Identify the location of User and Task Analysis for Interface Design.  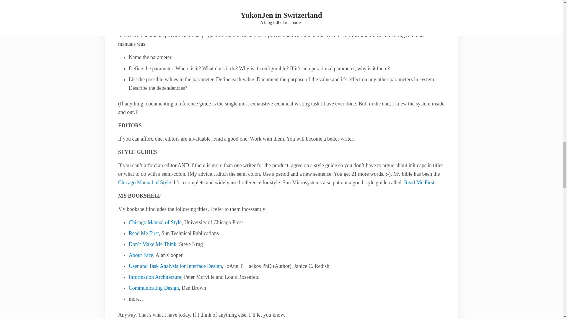
(175, 266).